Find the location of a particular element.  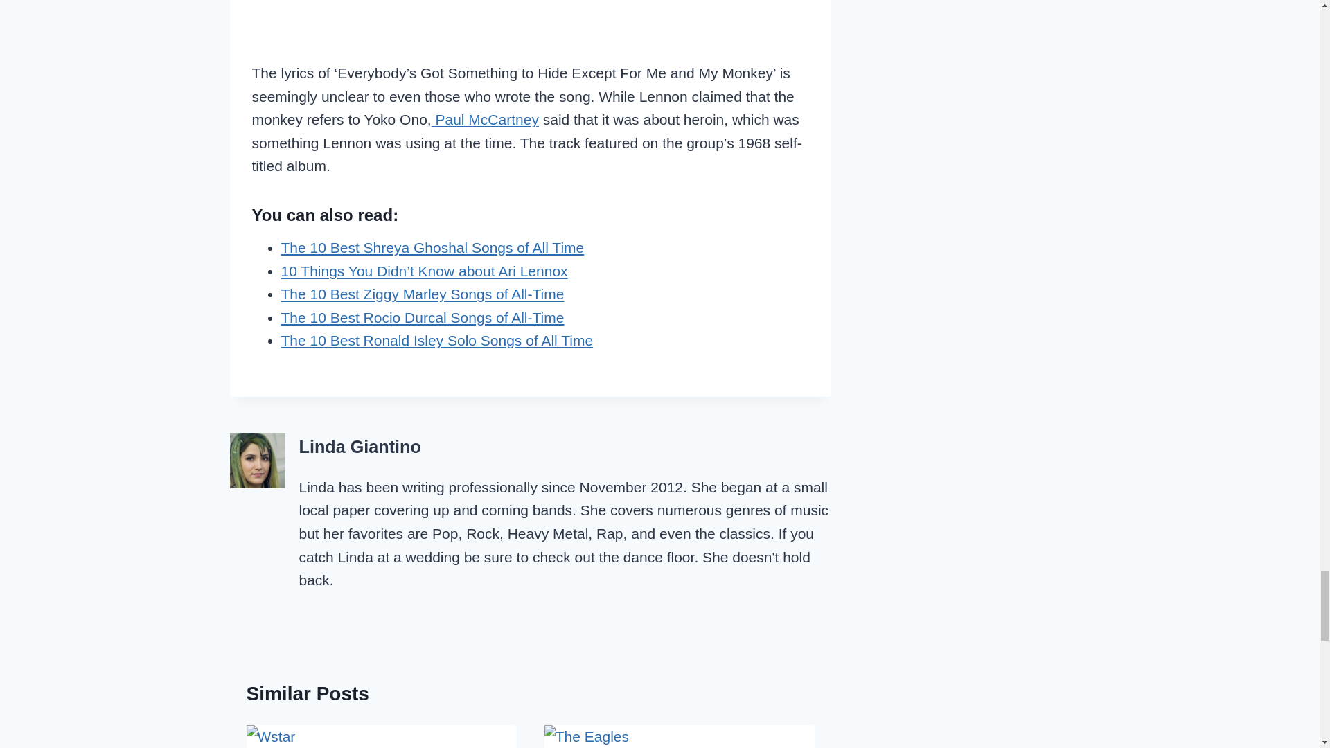

Posts by Linda Giantino is located at coordinates (360, 446).